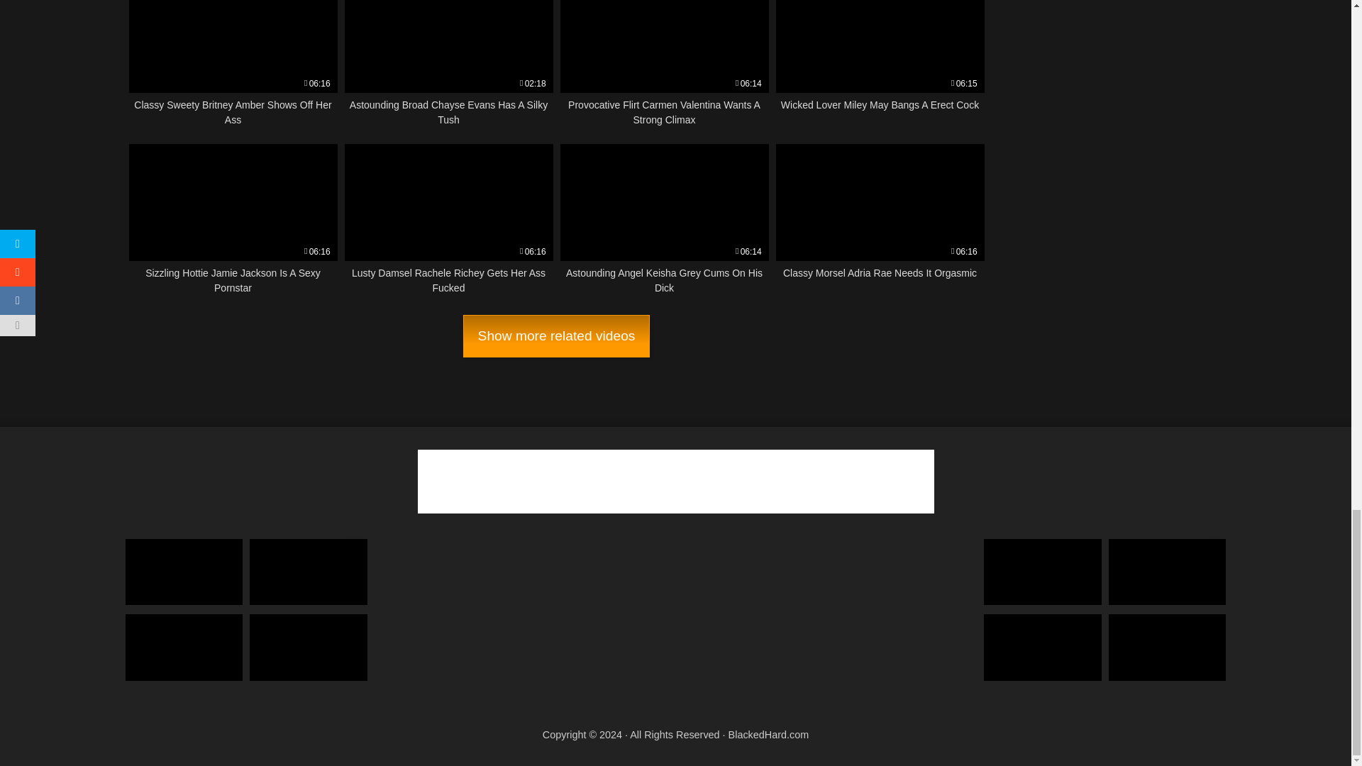 The image size is (1362, 766). I want to click on Astounding Angel Keisha Grey Cums On His Dick, so click(664, 220).